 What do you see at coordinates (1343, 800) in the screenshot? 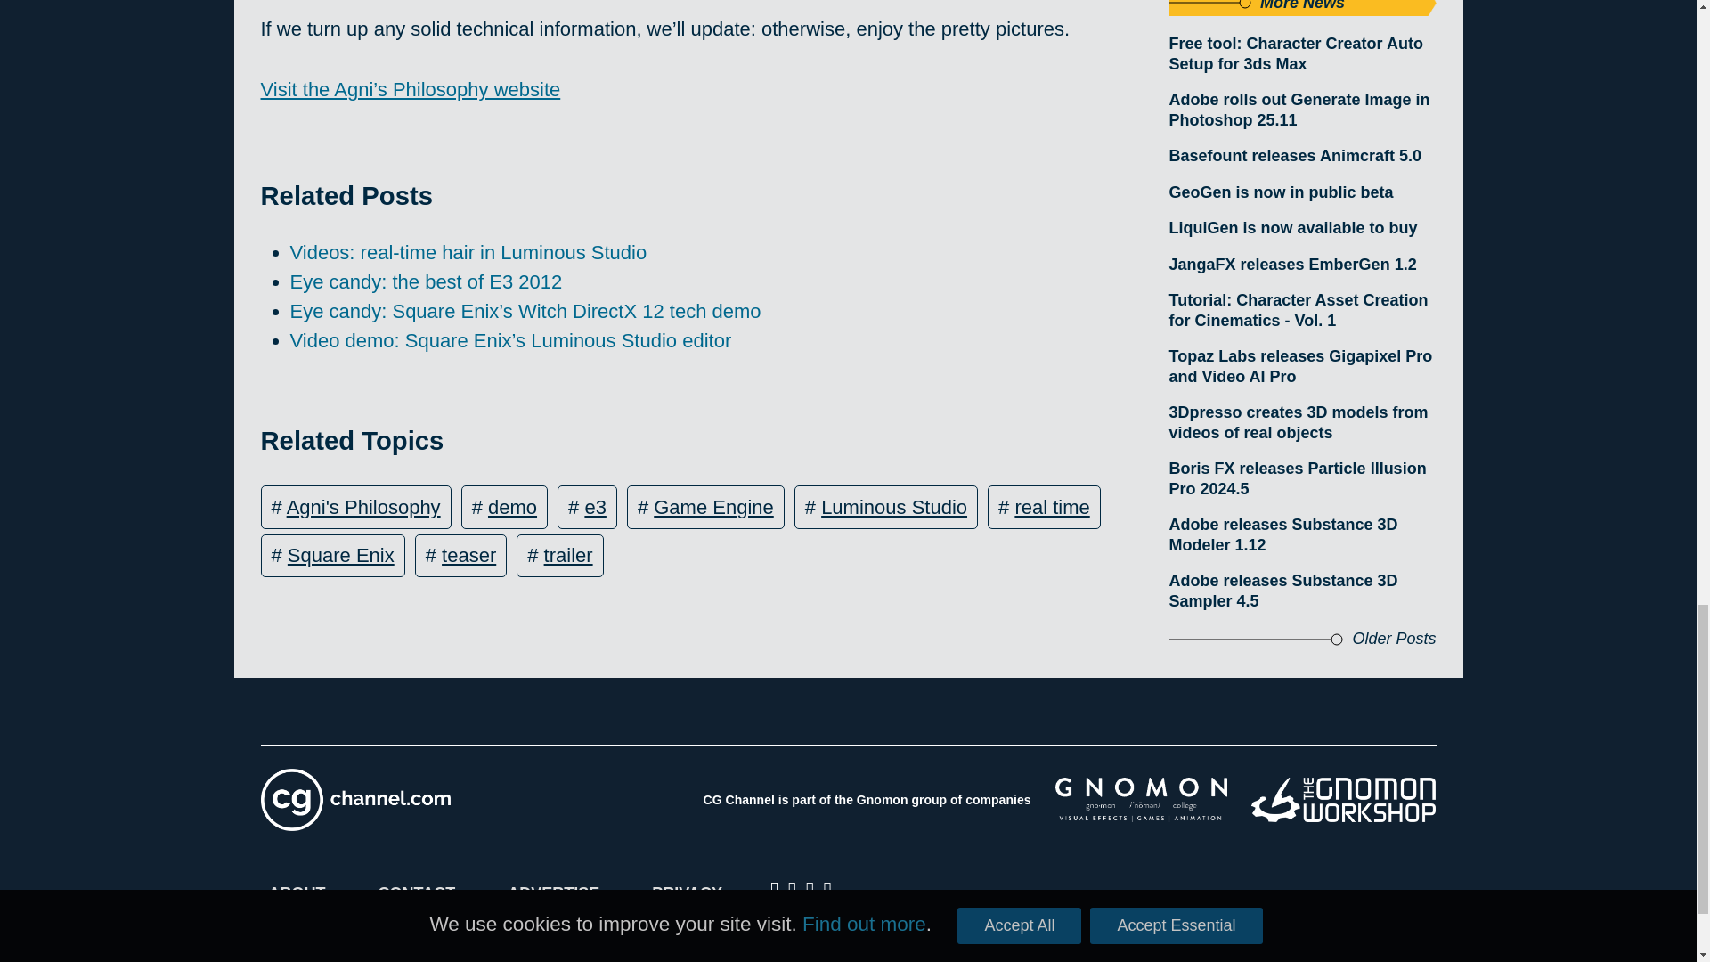
I see `Gnomon Workshop` at bounding box center [1343, 800].